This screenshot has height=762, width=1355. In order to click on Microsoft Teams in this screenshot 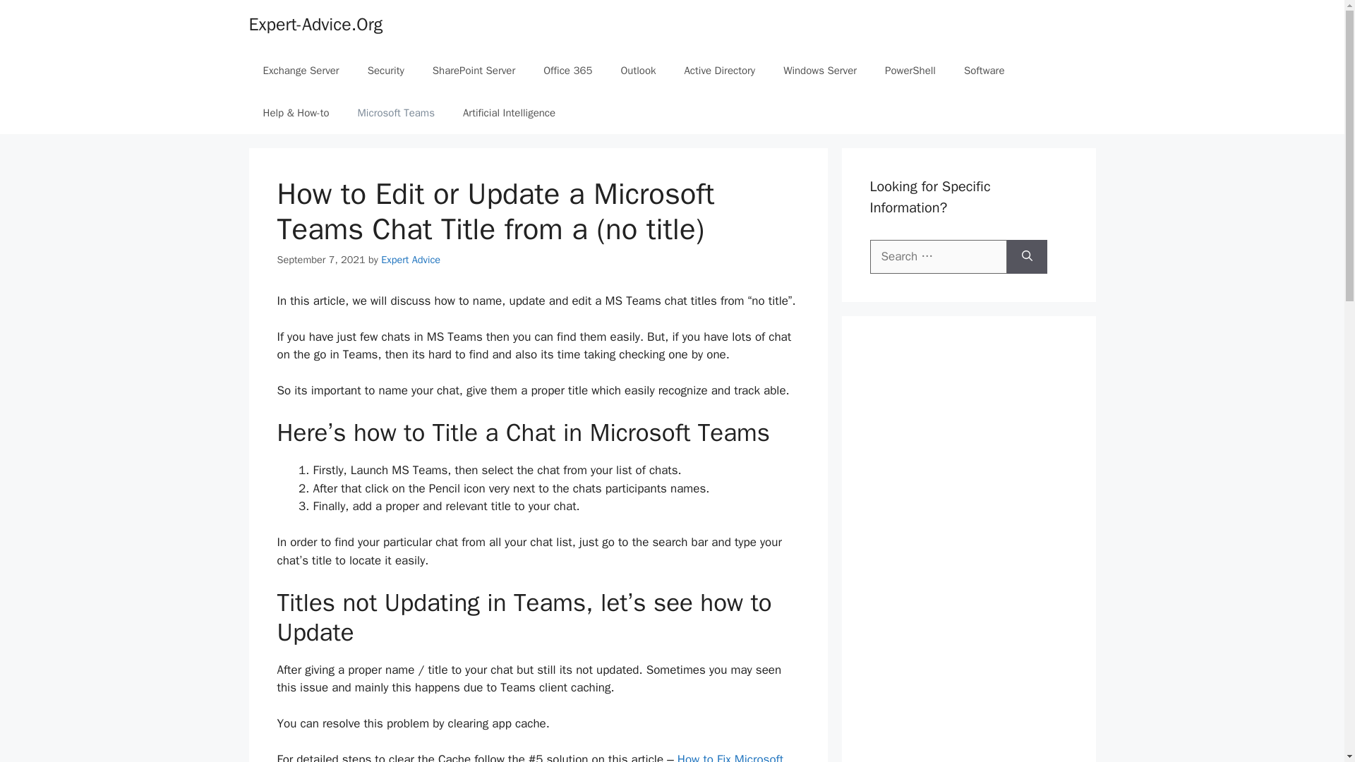, I will do `click(396, 113)`.